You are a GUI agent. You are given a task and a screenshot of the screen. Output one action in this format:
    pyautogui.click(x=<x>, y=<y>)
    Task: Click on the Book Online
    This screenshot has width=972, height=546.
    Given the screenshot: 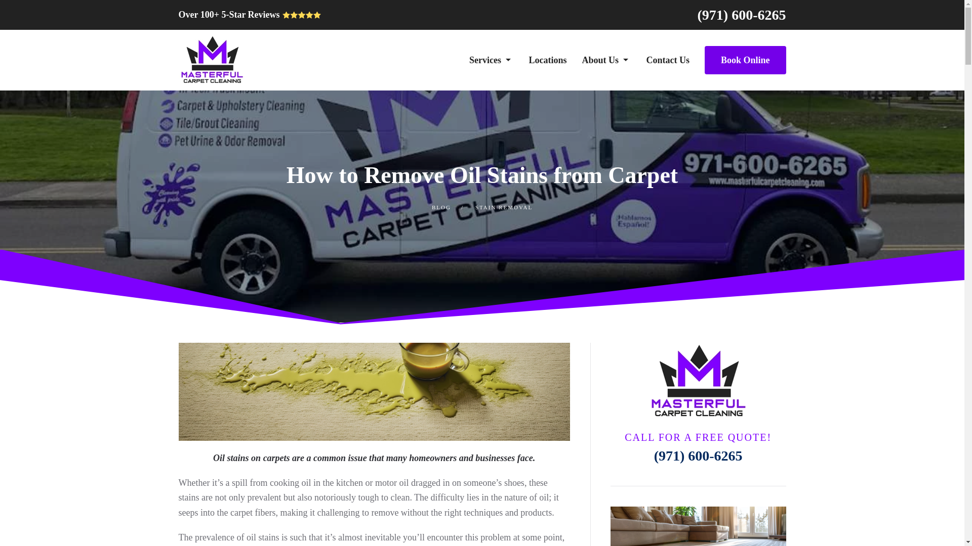 What is the action you would take?
    pyautogui.click(x=745, y=60)
    